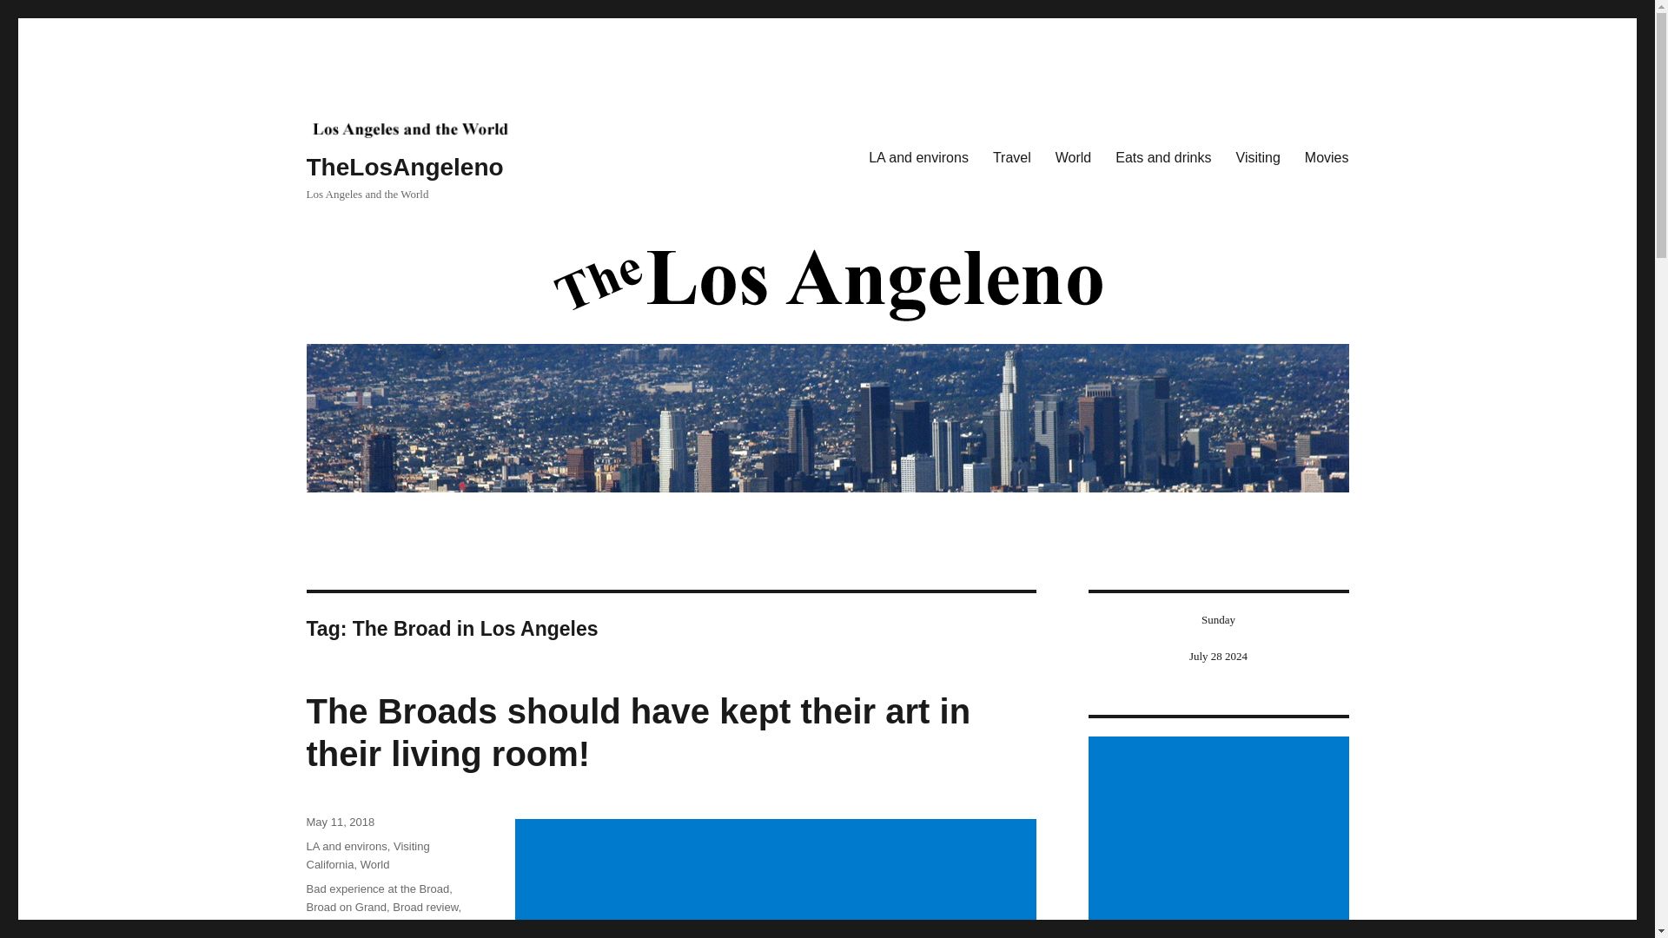 This screenshot has width=1668, height=938. Describe the element at coordinates (367, 855) in the screenshot. I see `Visiting California` at that location.